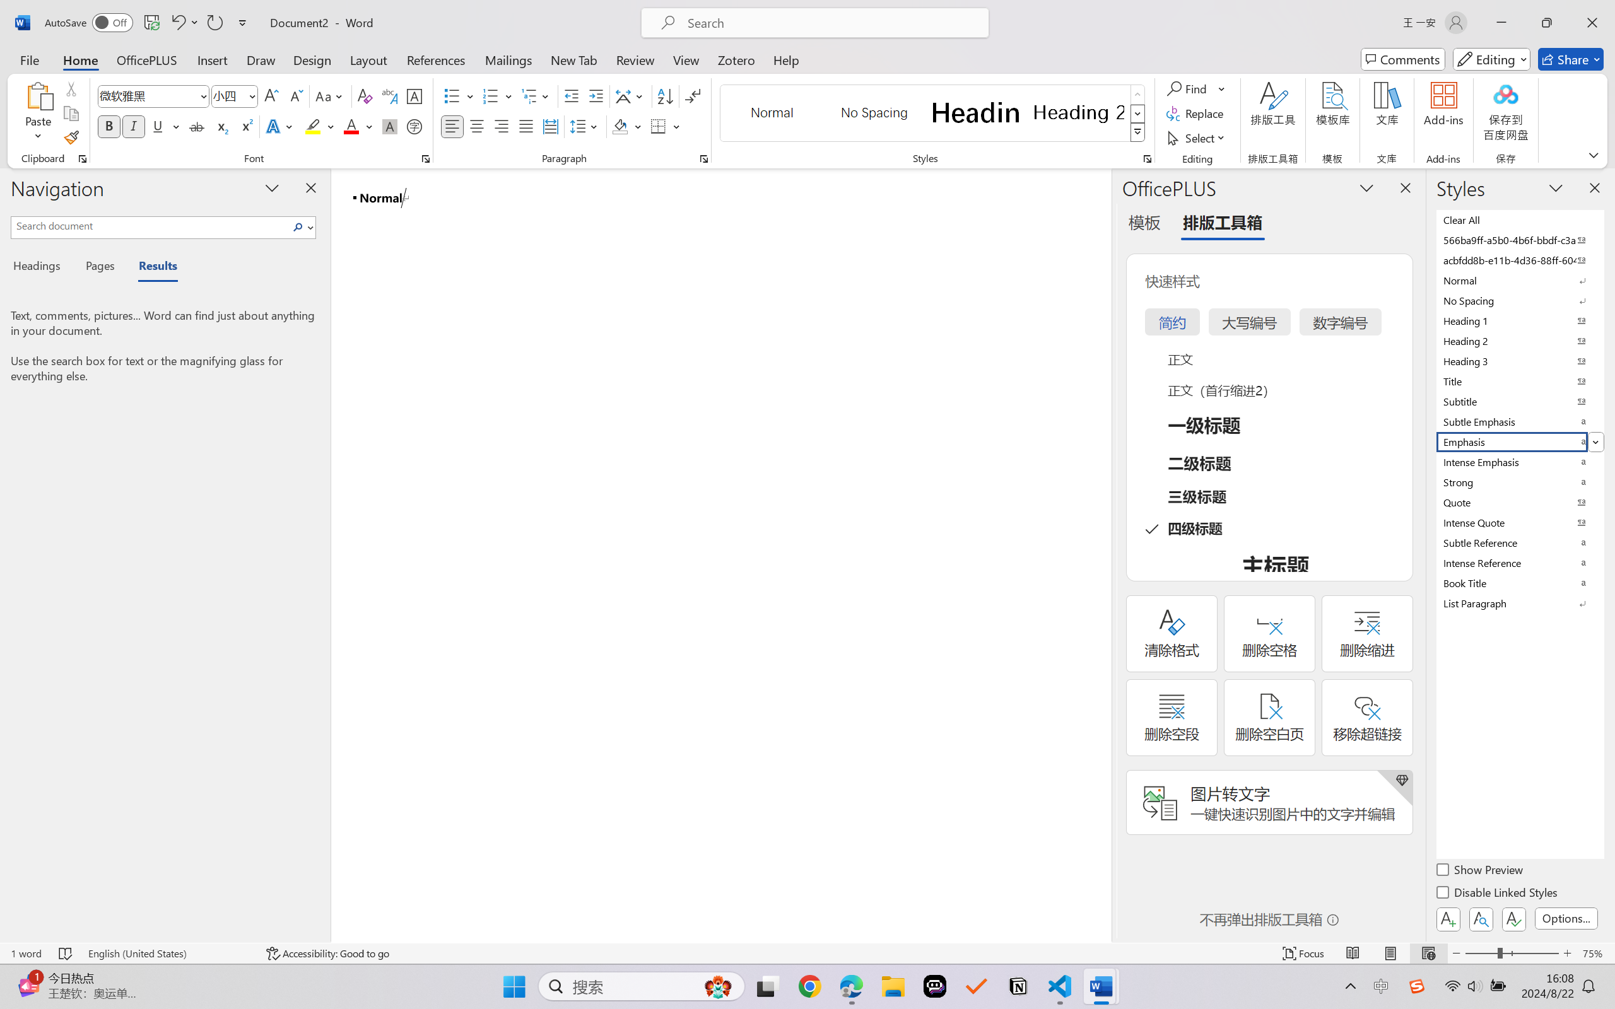  What do you see at coordinates (1547, 23) in the screenshot?
I see `Restore Down` at bounding box center [1547, 23].